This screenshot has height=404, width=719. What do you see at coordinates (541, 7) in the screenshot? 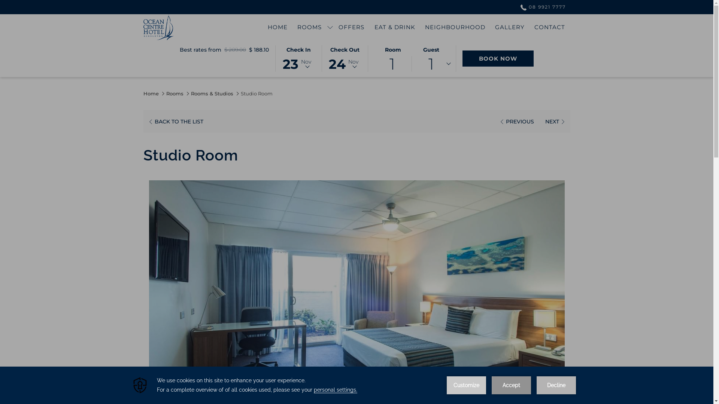
I see `08 9921 7777` at bounding box center [541, 7].